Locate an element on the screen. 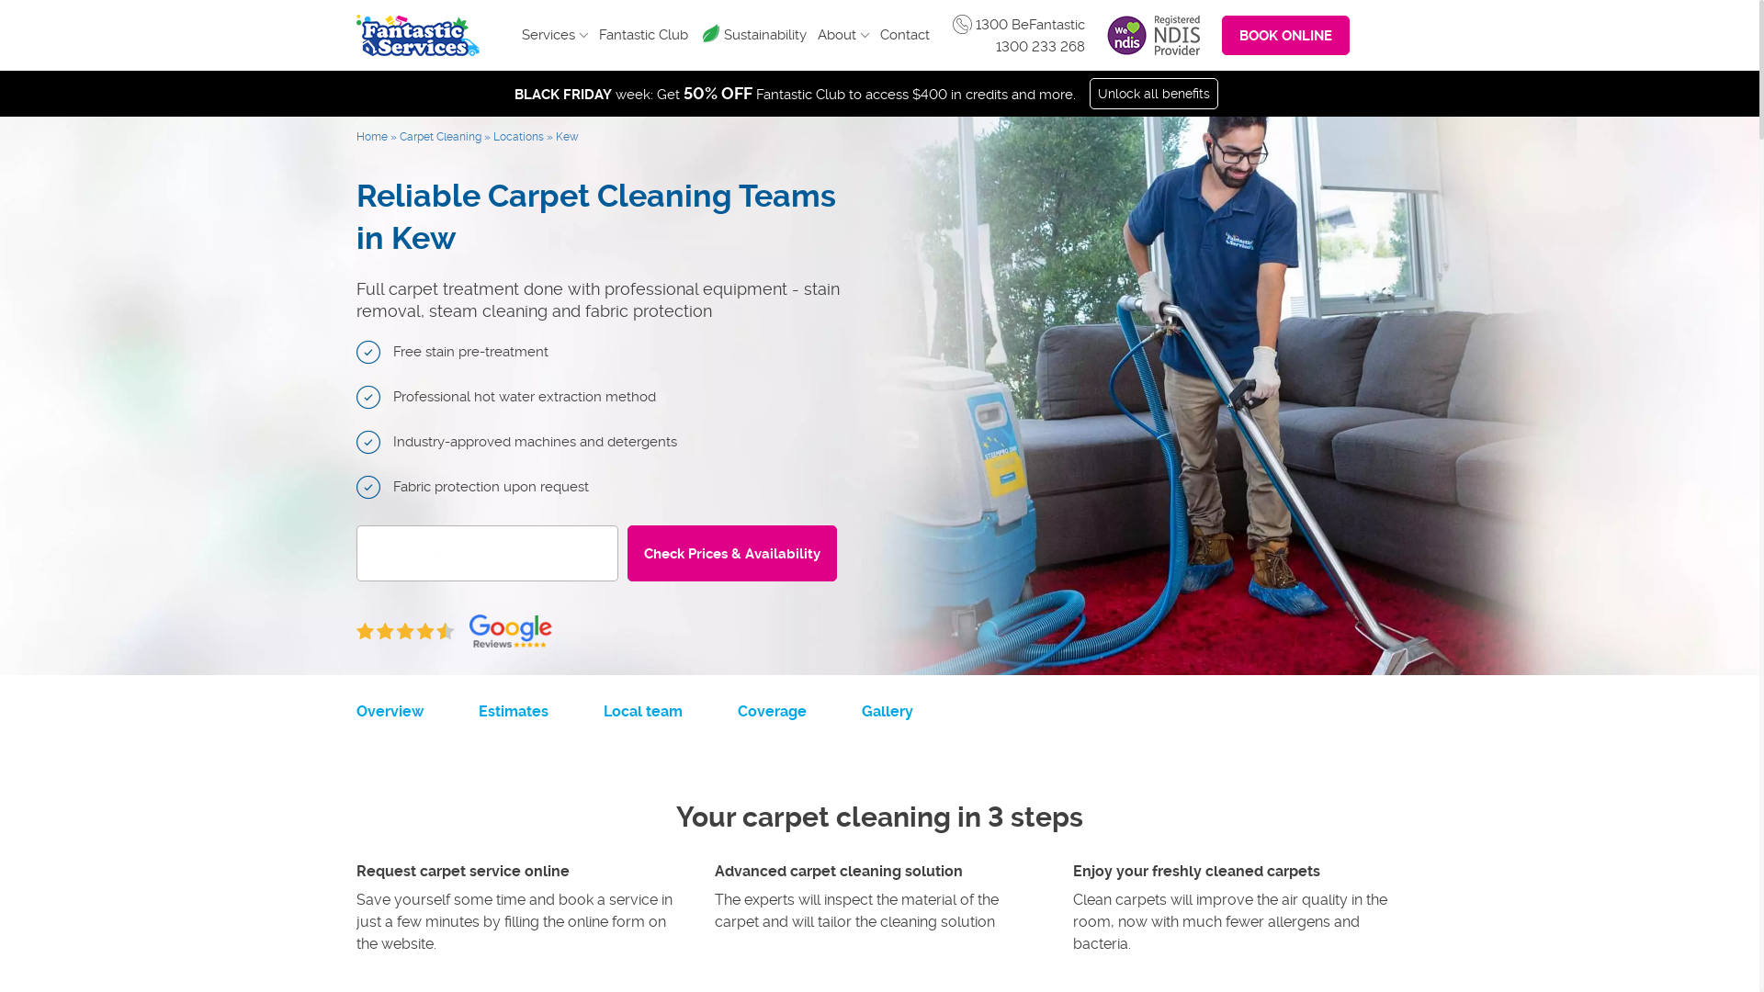 Image resolution: width=1764 pixels, height=992 pixels. Sustainability is located at coordinates (765, 35).